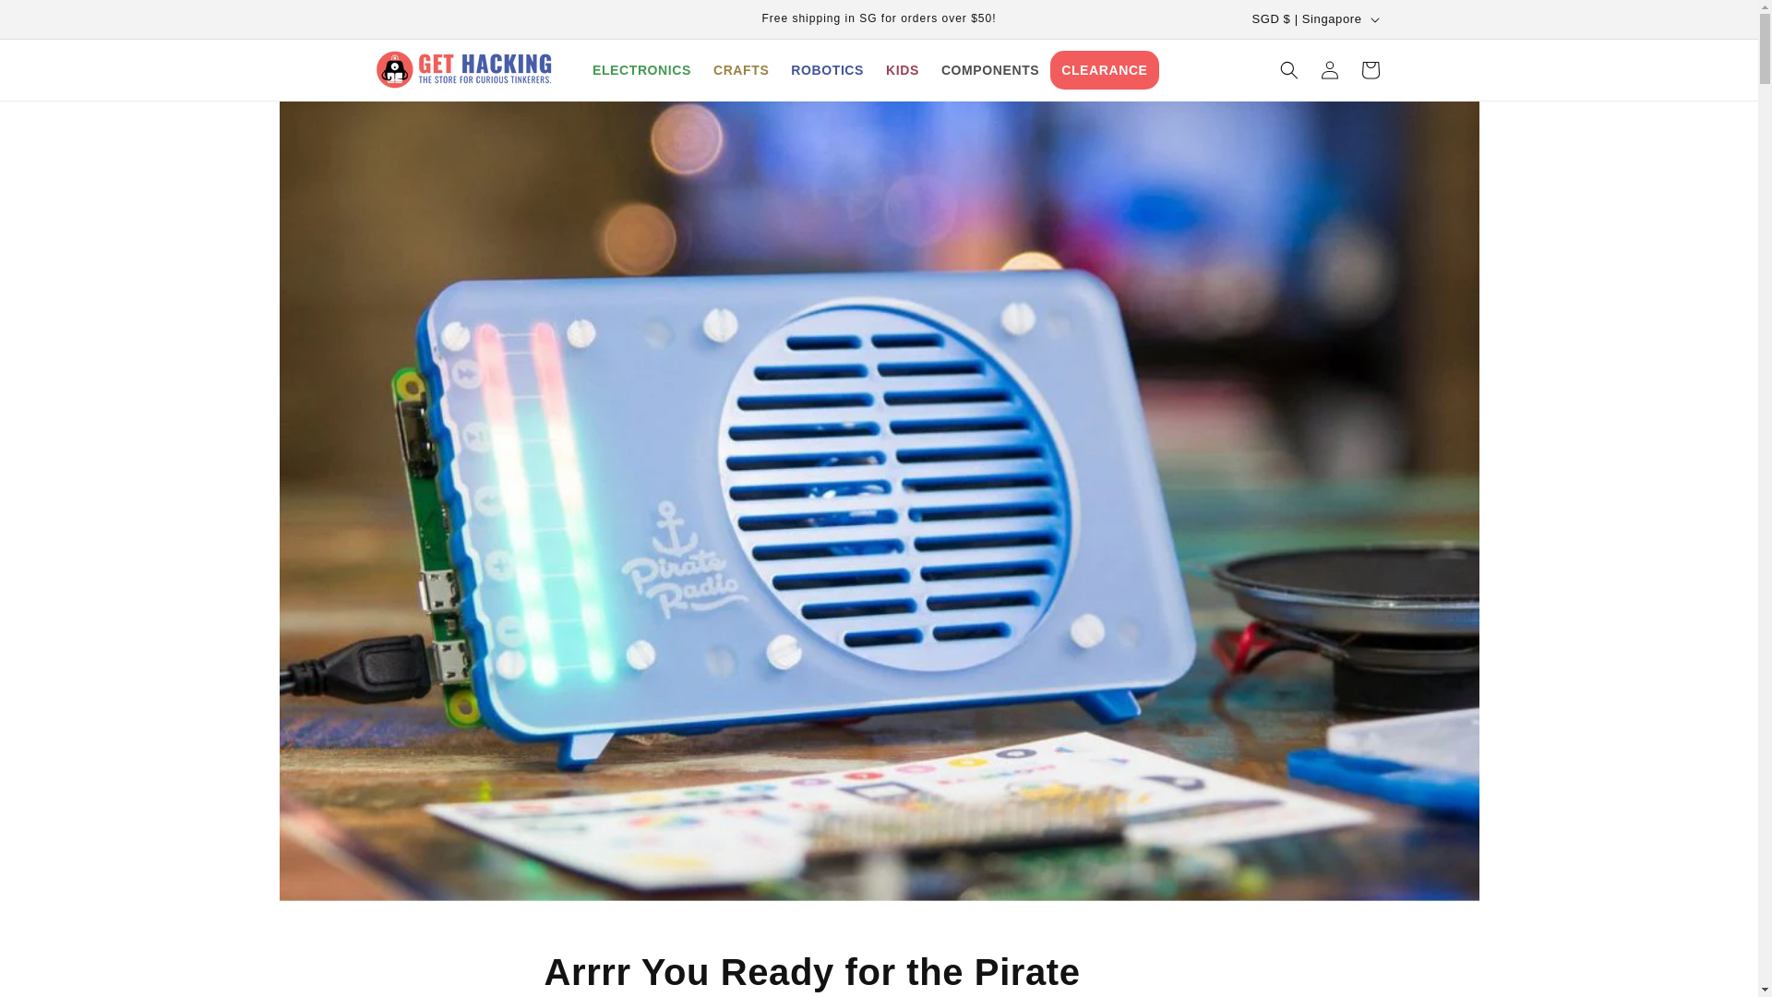 This screenshot has width=1772, height=997. Describe the element at coordinates (55, 21) in the screenshot. I see `COMPONENTS` at that location.